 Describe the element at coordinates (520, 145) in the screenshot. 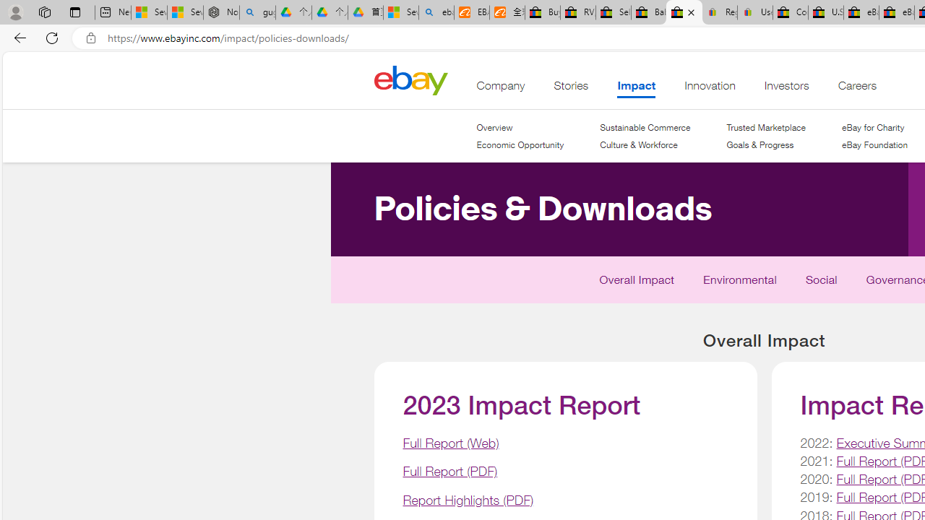

I see `Economic Opportunity` at that location.